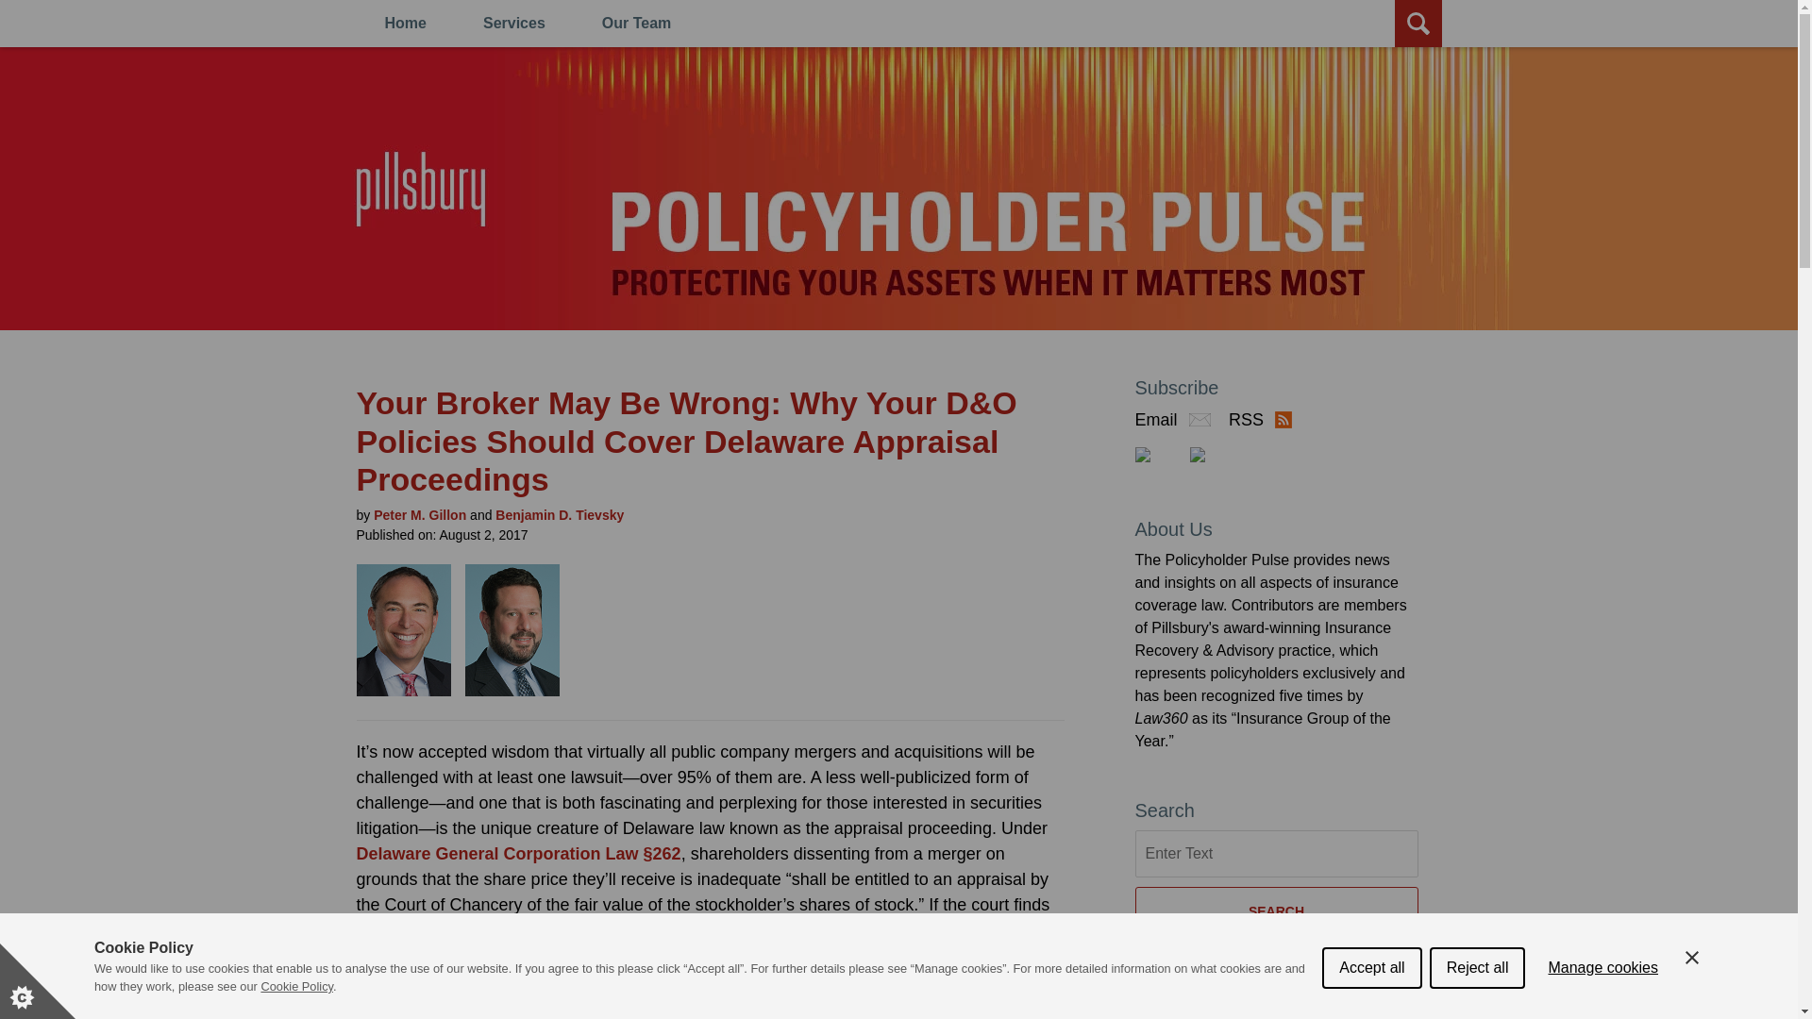  What do you see at coordinates (559, 515) in the screenshot?
I see `Benjamin D. Tievsky` at bounding box center [559, 515].